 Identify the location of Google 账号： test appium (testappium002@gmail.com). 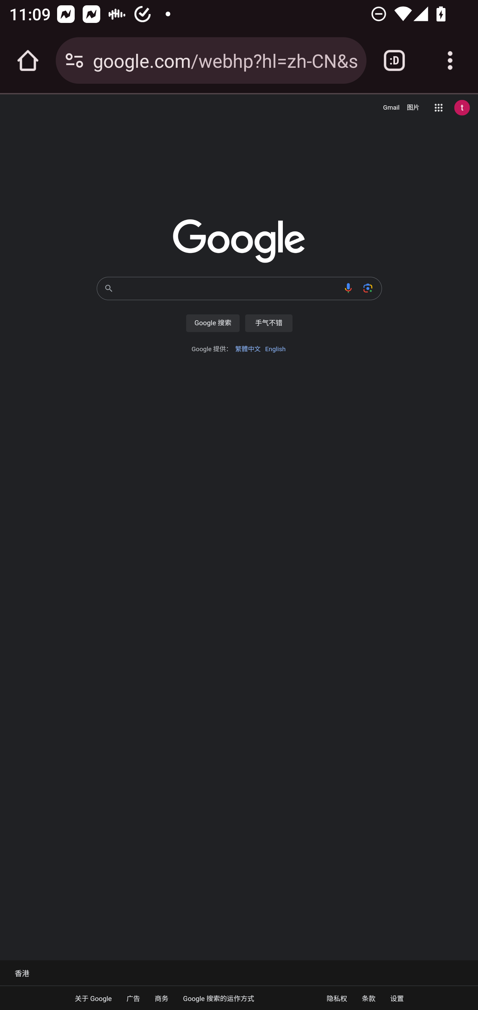
(462, 108).